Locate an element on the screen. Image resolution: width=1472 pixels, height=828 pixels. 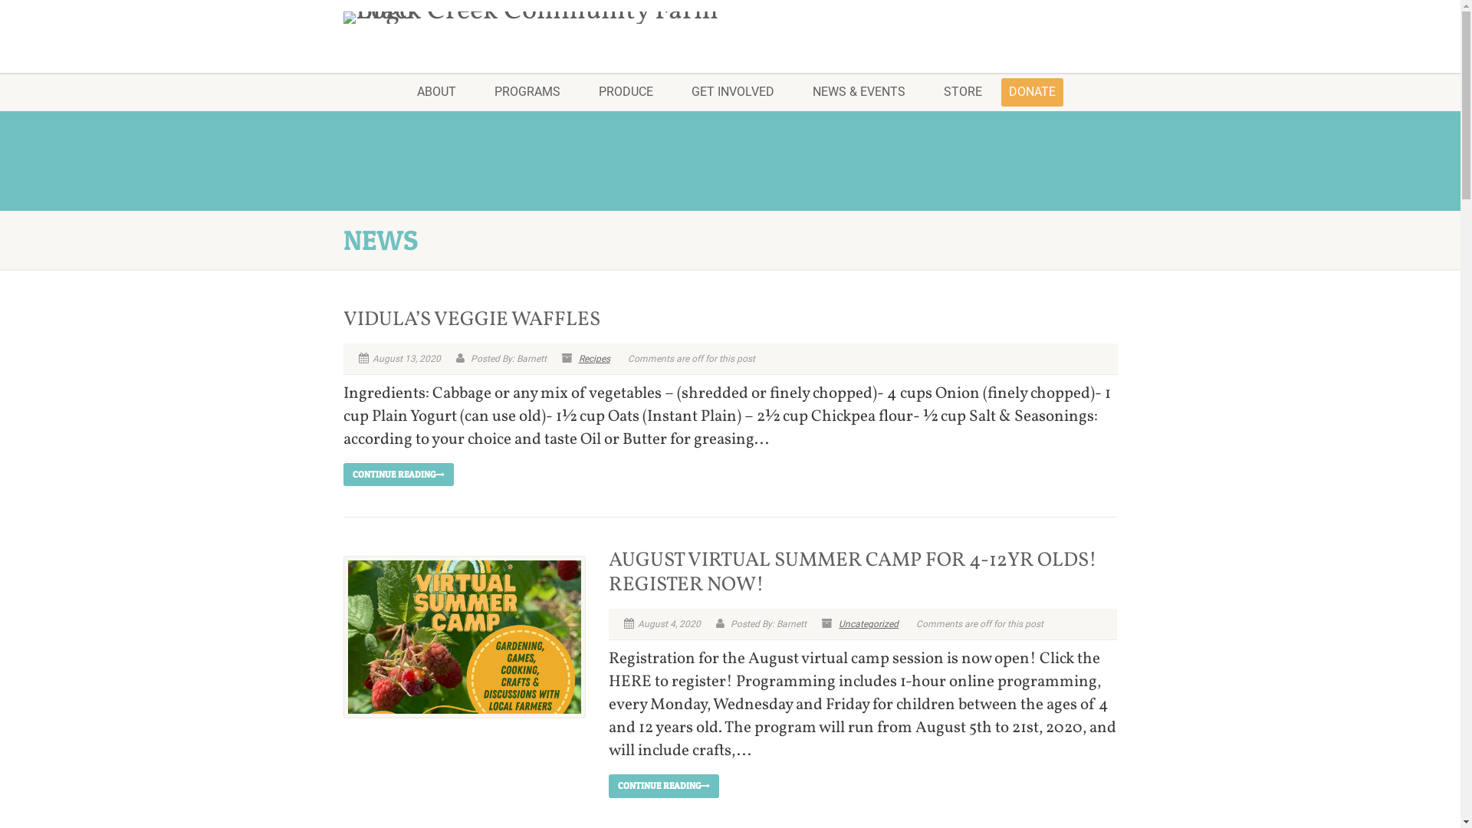
PRODUCE is located at coordinates (626, 92).